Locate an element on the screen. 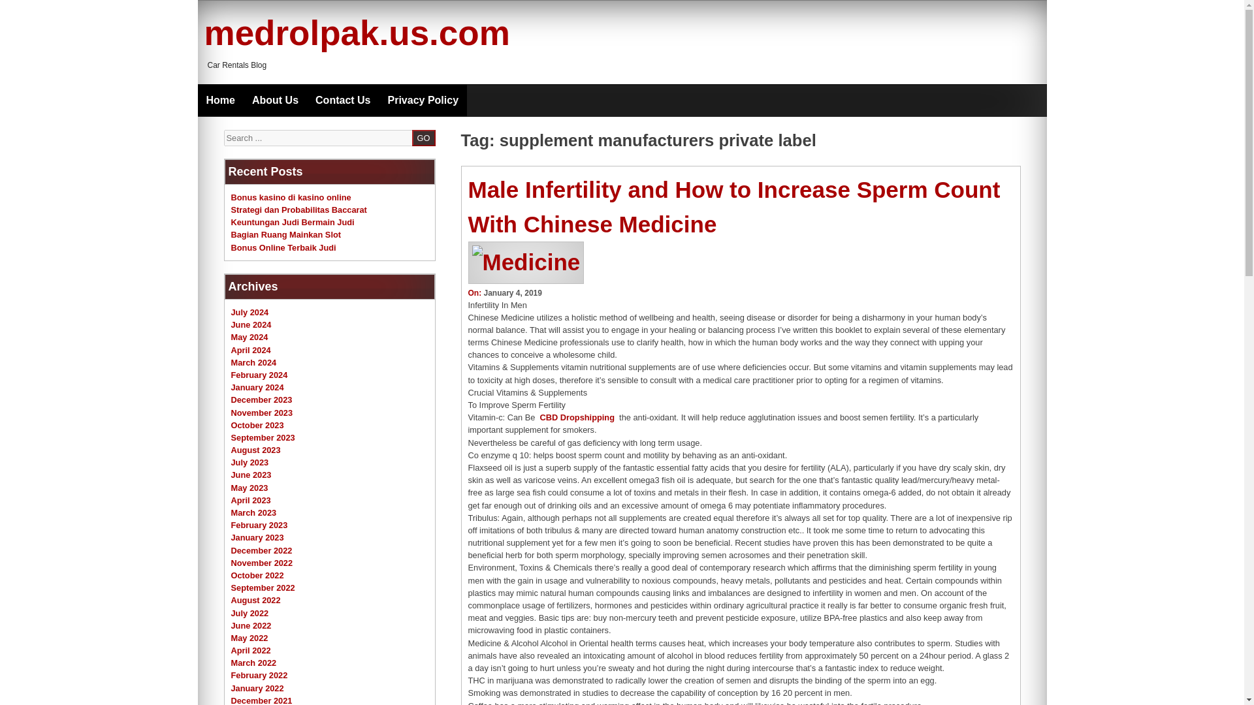 The image size is (1254, 705). October 2023 is located at coordinates (257, 424).